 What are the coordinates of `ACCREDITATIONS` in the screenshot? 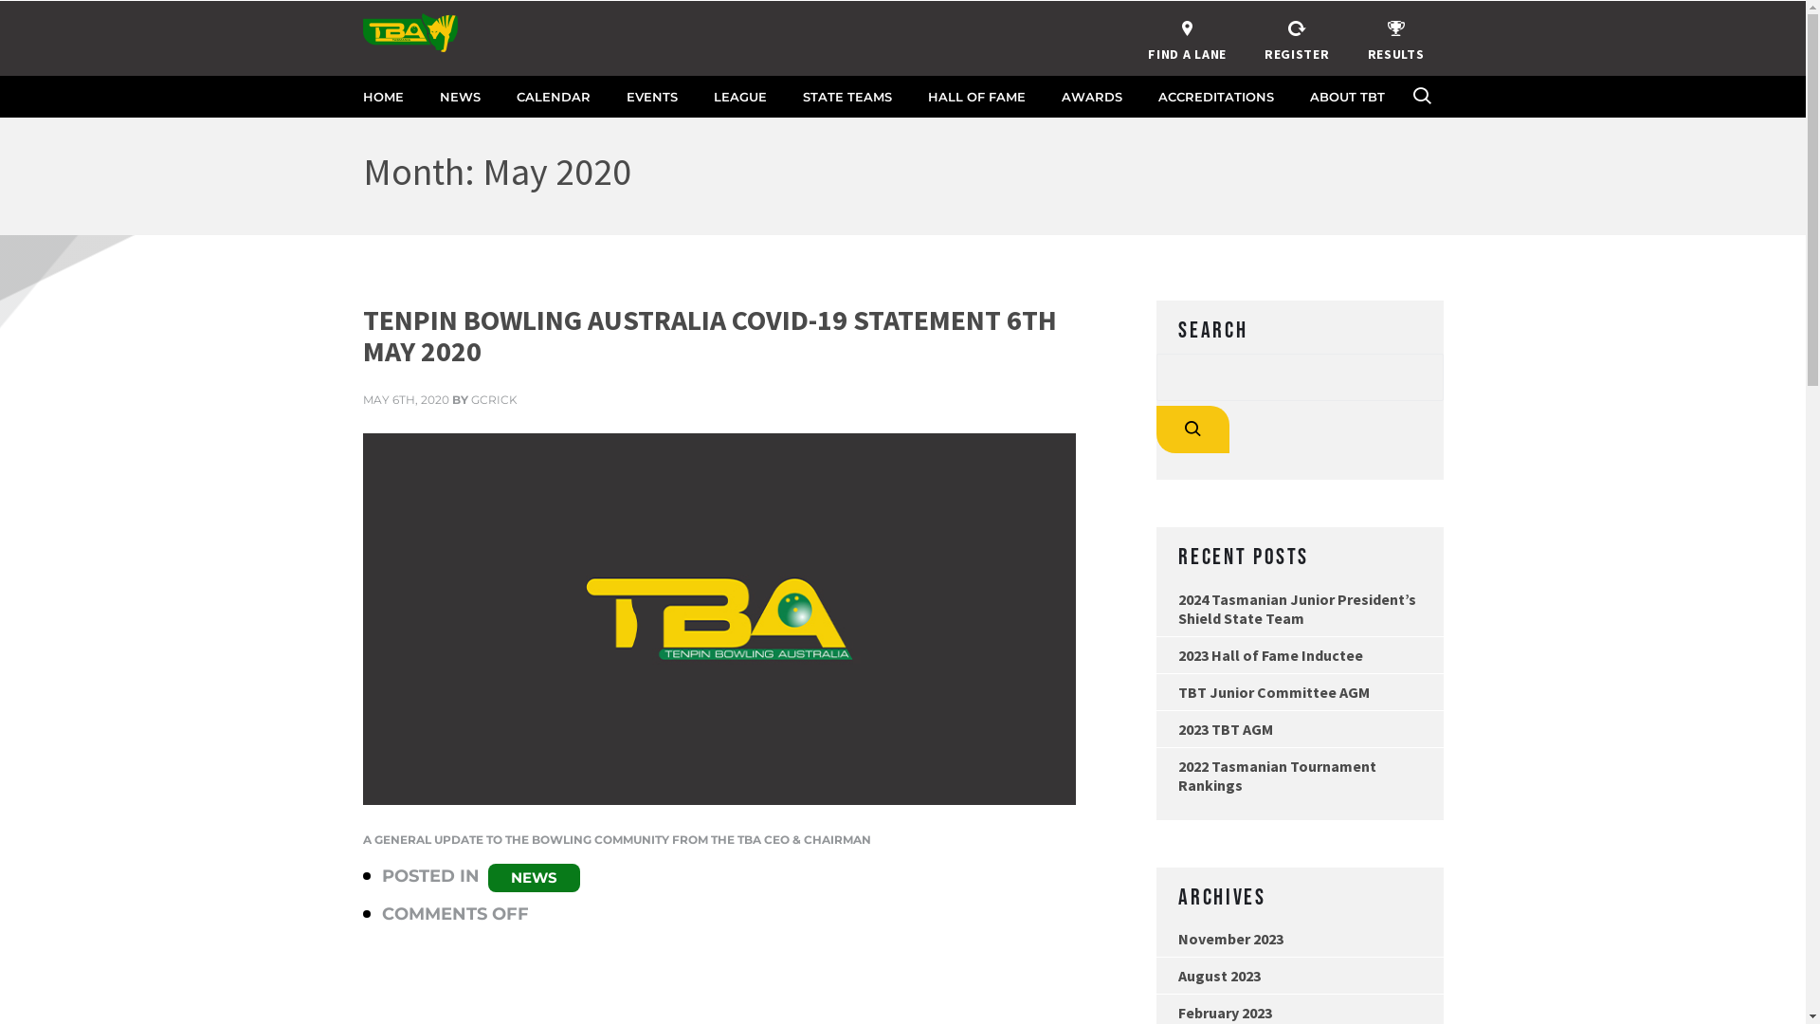 It's located at (1216, 97).